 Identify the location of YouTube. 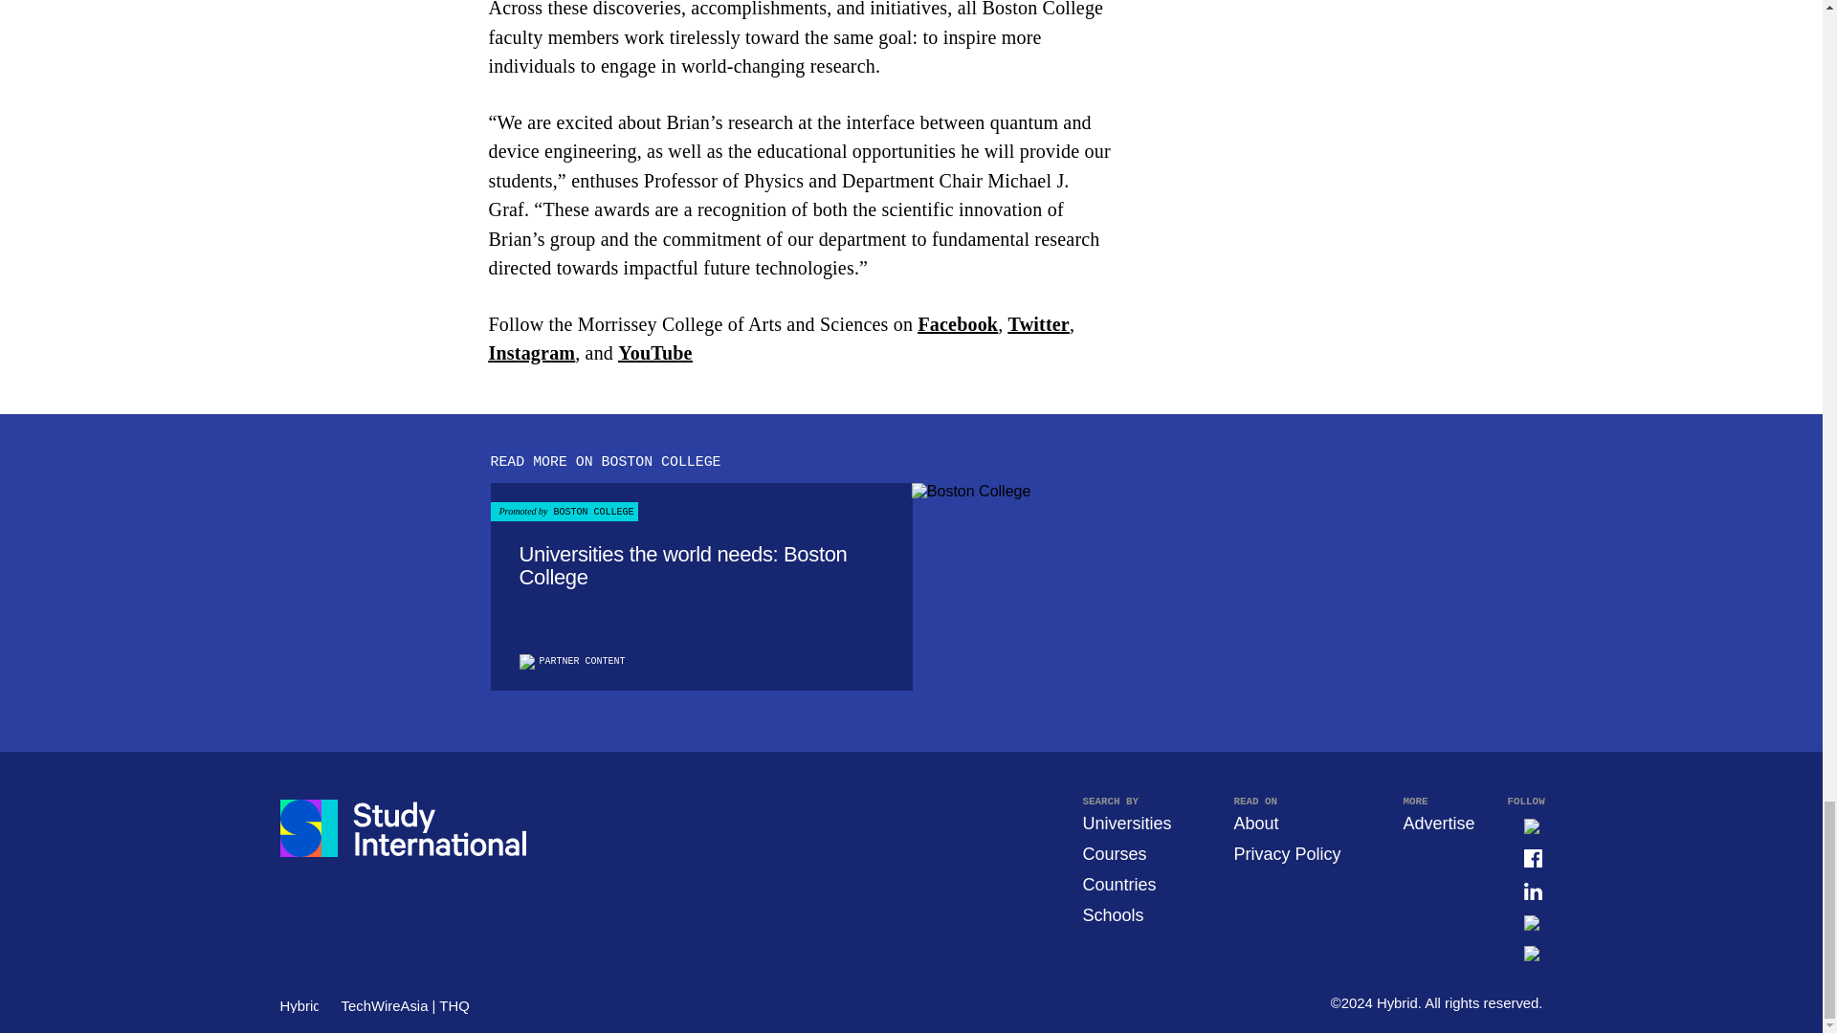
(654, 352).